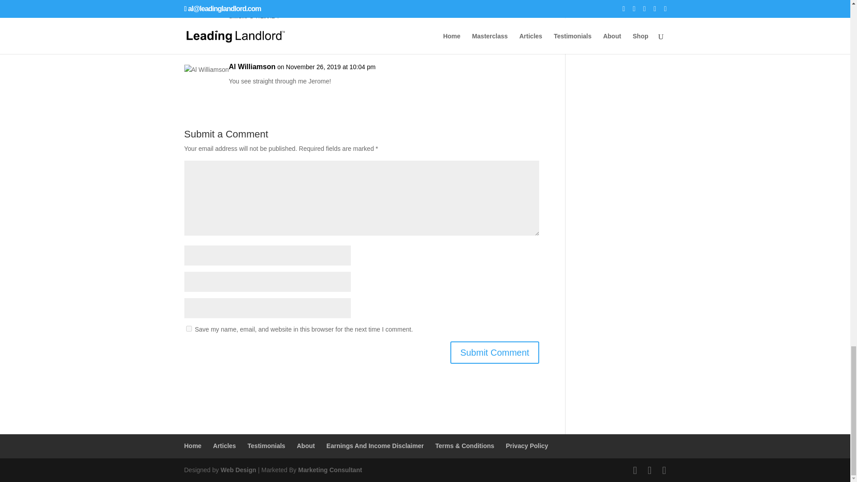 The width and height of the screenshot is (857, 482). Describe the element at coordinates (375, 445) in the screenshot. I see `Earnings And Income Disclaimer` at that location.